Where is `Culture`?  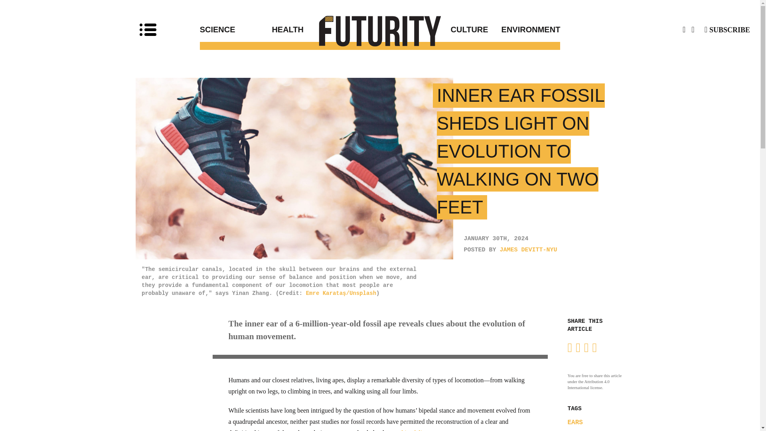 Culture is located at coordinates (434, 30).